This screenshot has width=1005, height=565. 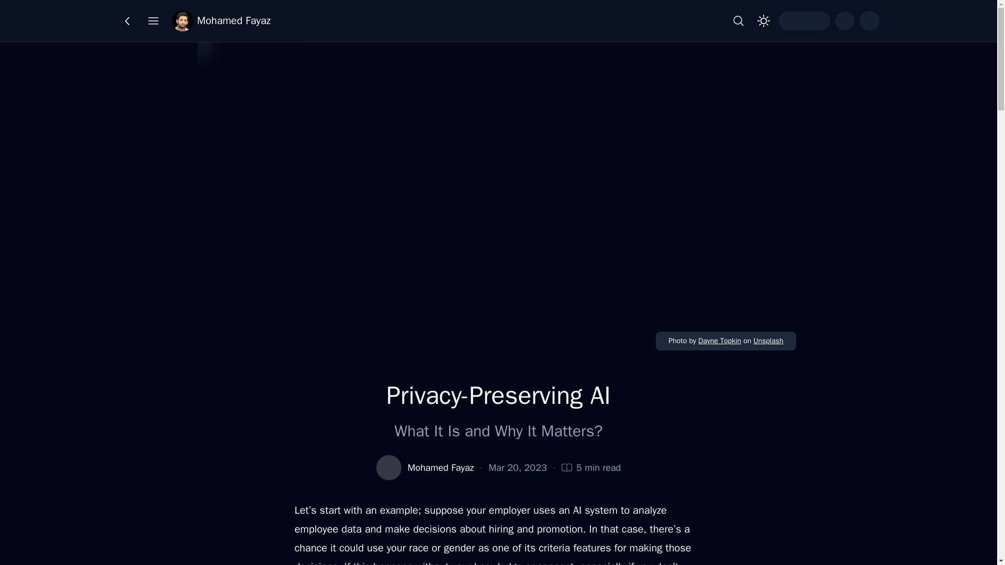 What do you see at coordinates (221, 21) in the screenshot?
I see `Mohamed Fayaz` at bounding box center [221, 21].